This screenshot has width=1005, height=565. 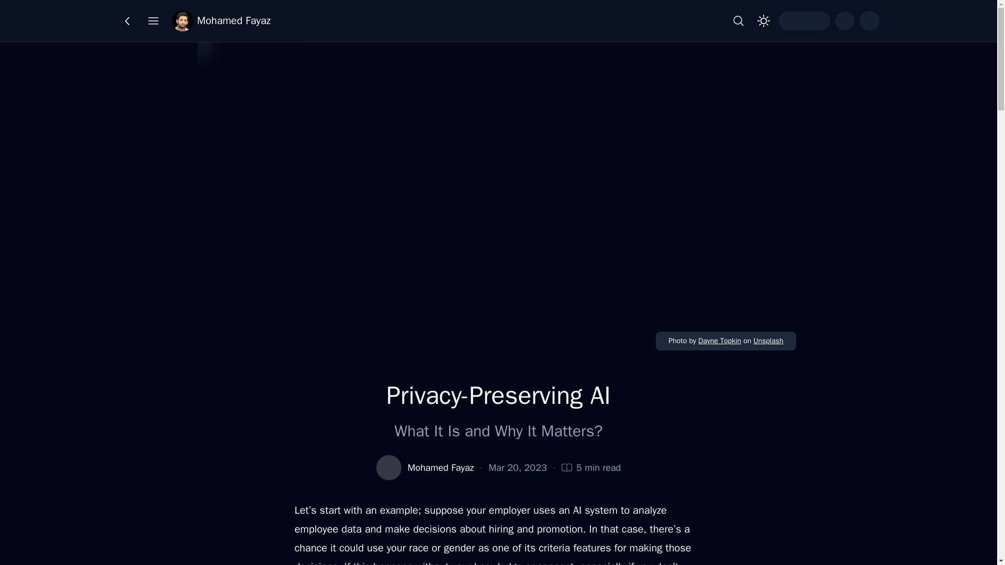 What do you see at coordinates (221, 21) in the screenshot?
I see `Mohamed Fayaz` at bounding box center [221, 21].